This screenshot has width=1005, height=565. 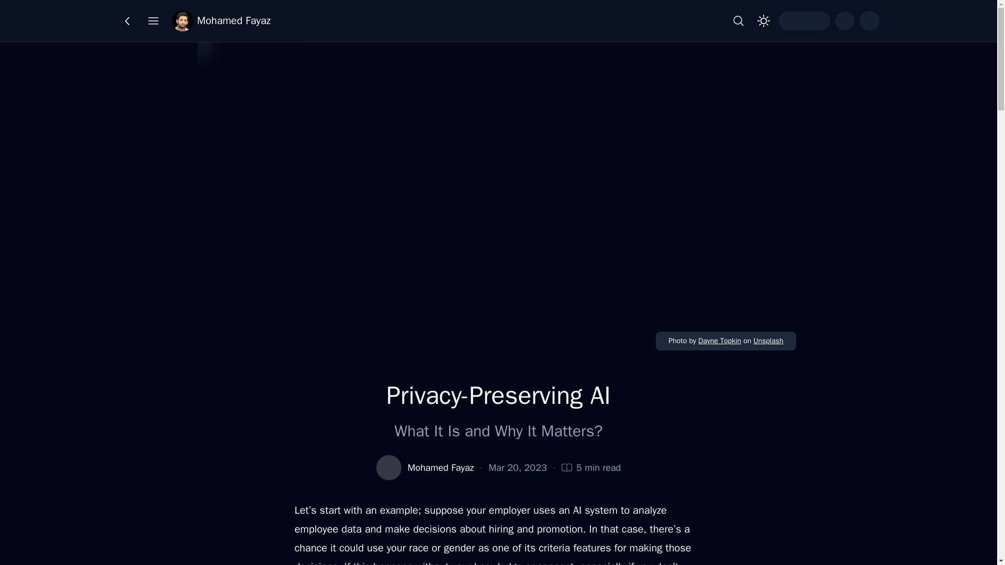 What do you see at coordinates (221, 21) in the screenshot?
I see `Mohamed Fayaz` at bounding box center [221, 21].